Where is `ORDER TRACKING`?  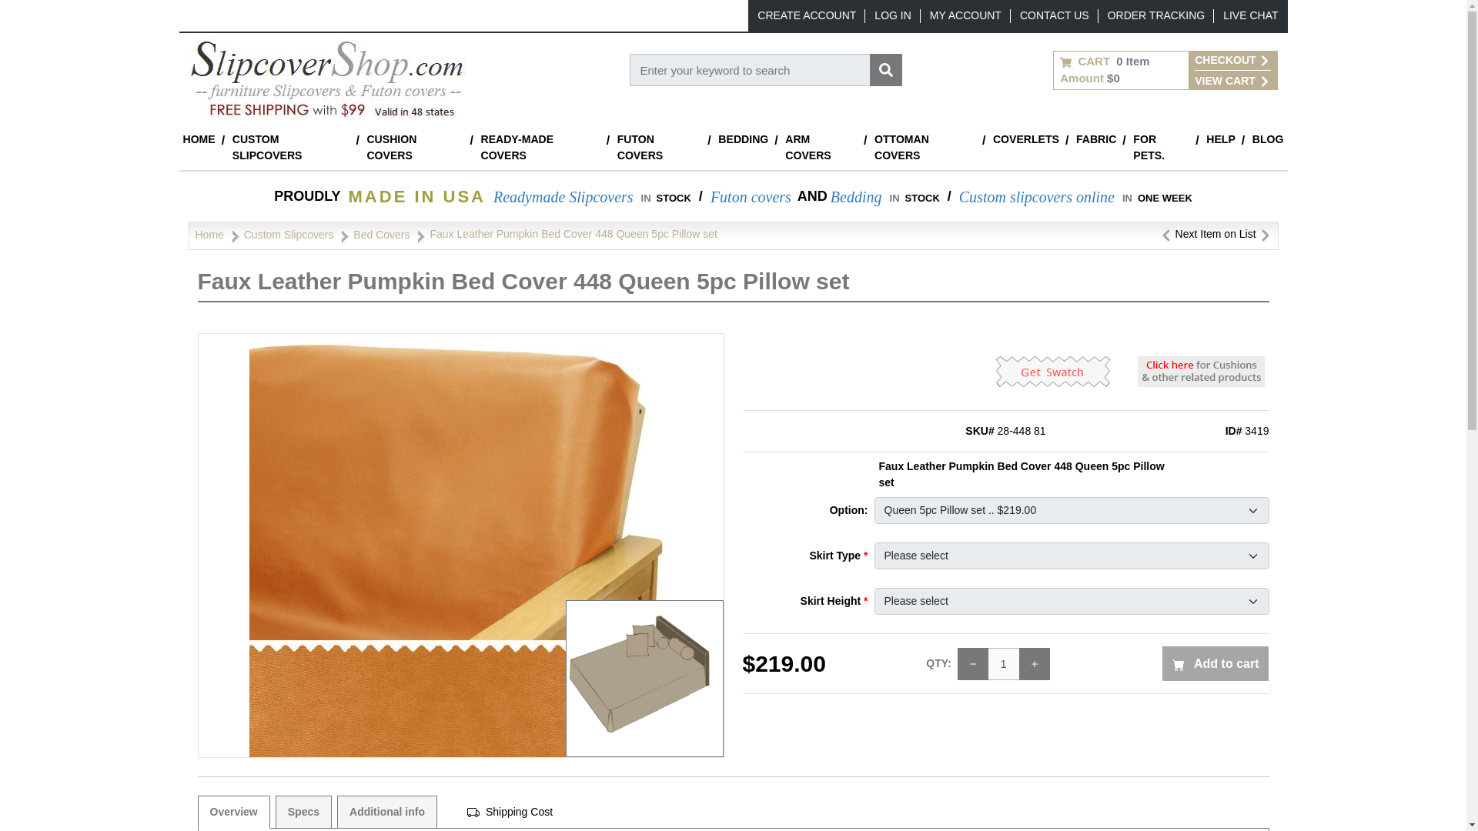
ORDER TRACKING is located at coordinates (1156, 15).